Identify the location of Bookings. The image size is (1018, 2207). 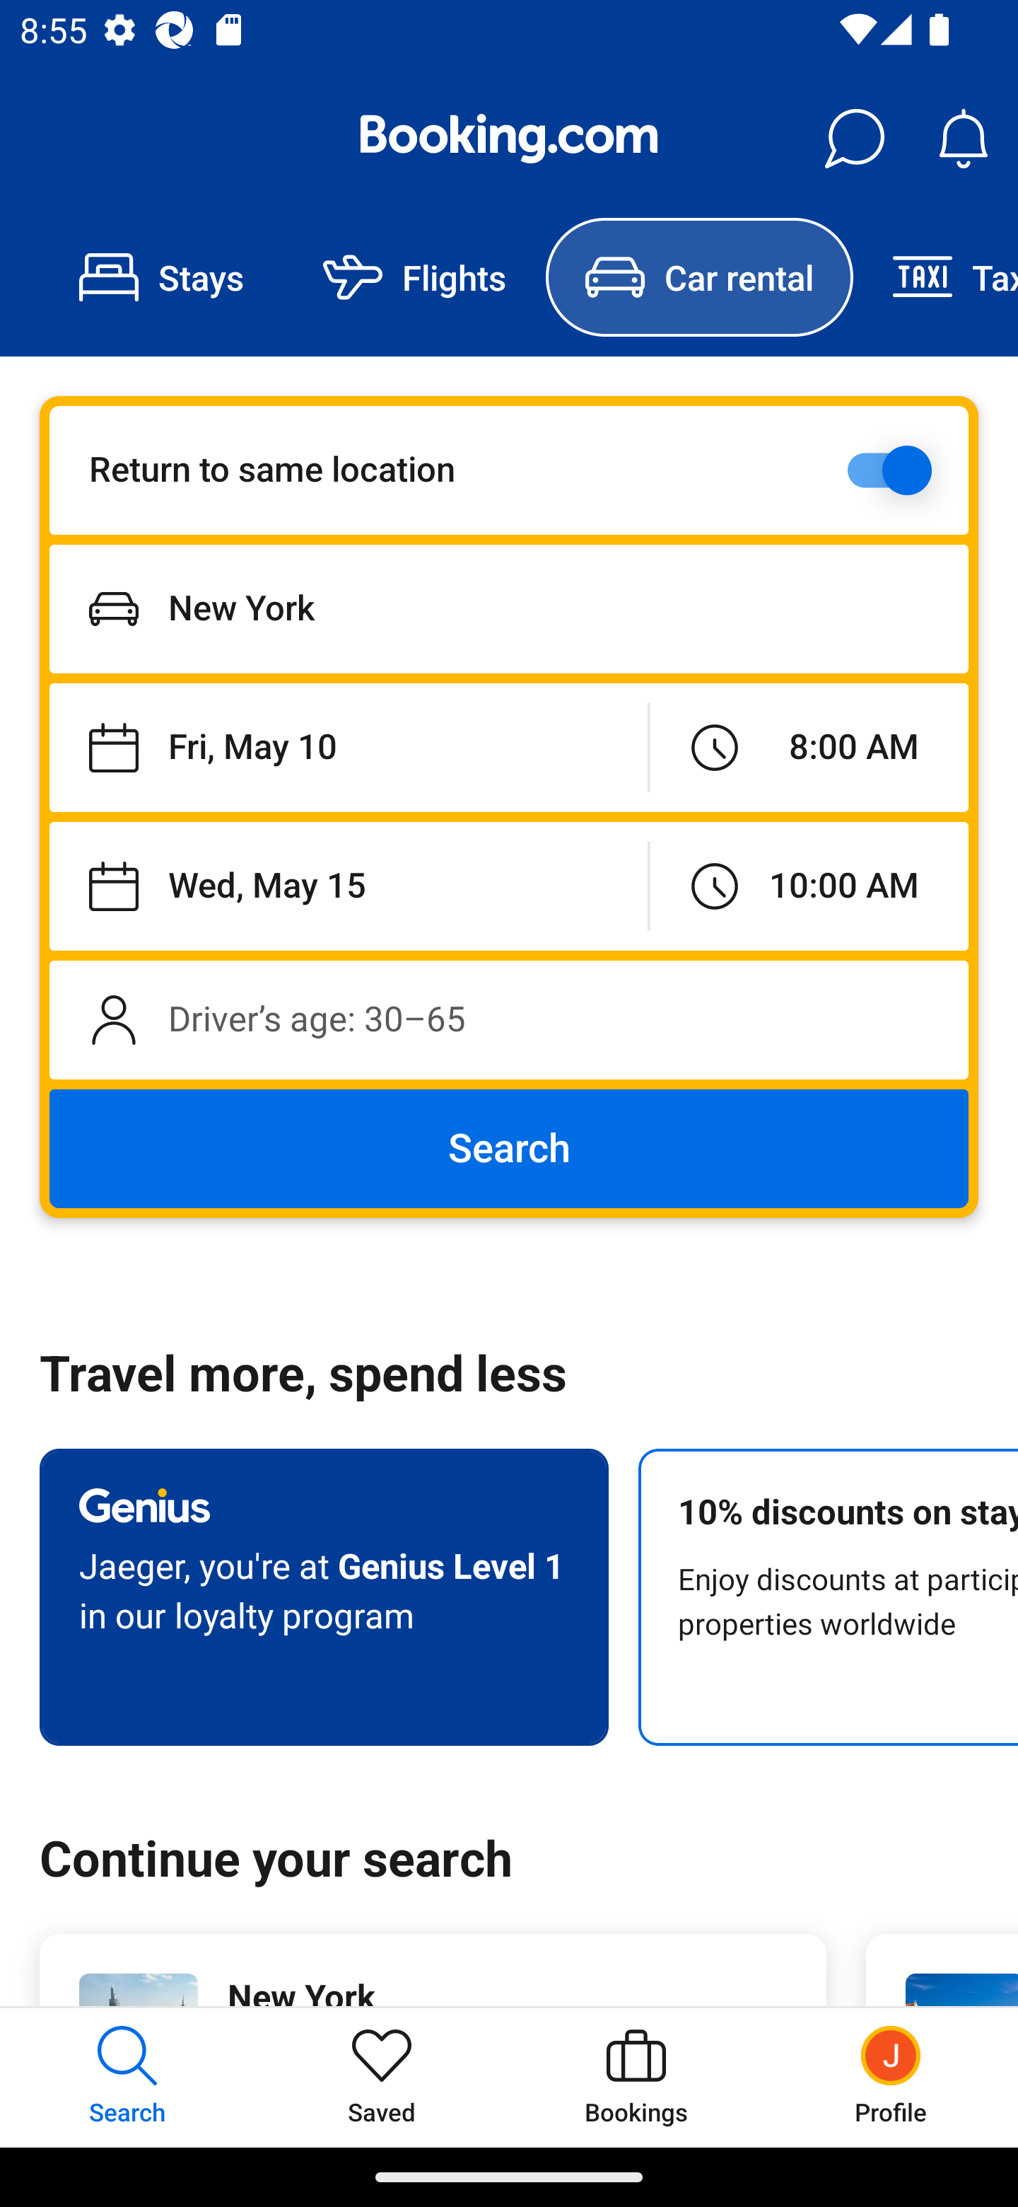
(636, 2077).